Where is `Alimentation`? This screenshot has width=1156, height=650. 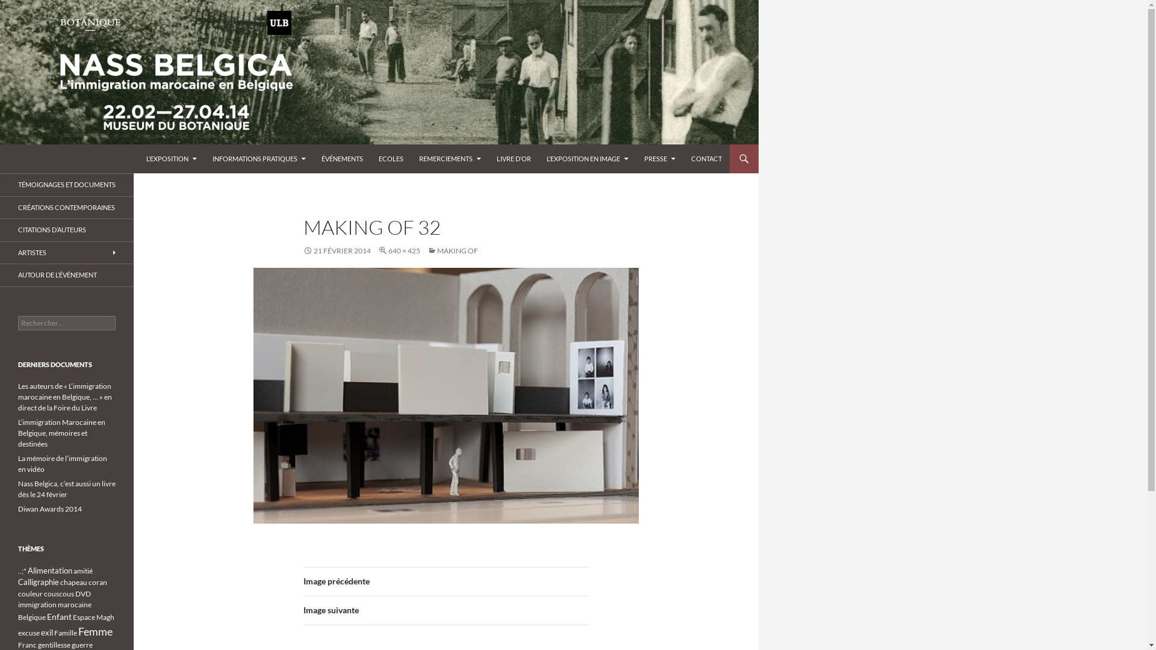 Alimentation is located at coordinates (50, 571).